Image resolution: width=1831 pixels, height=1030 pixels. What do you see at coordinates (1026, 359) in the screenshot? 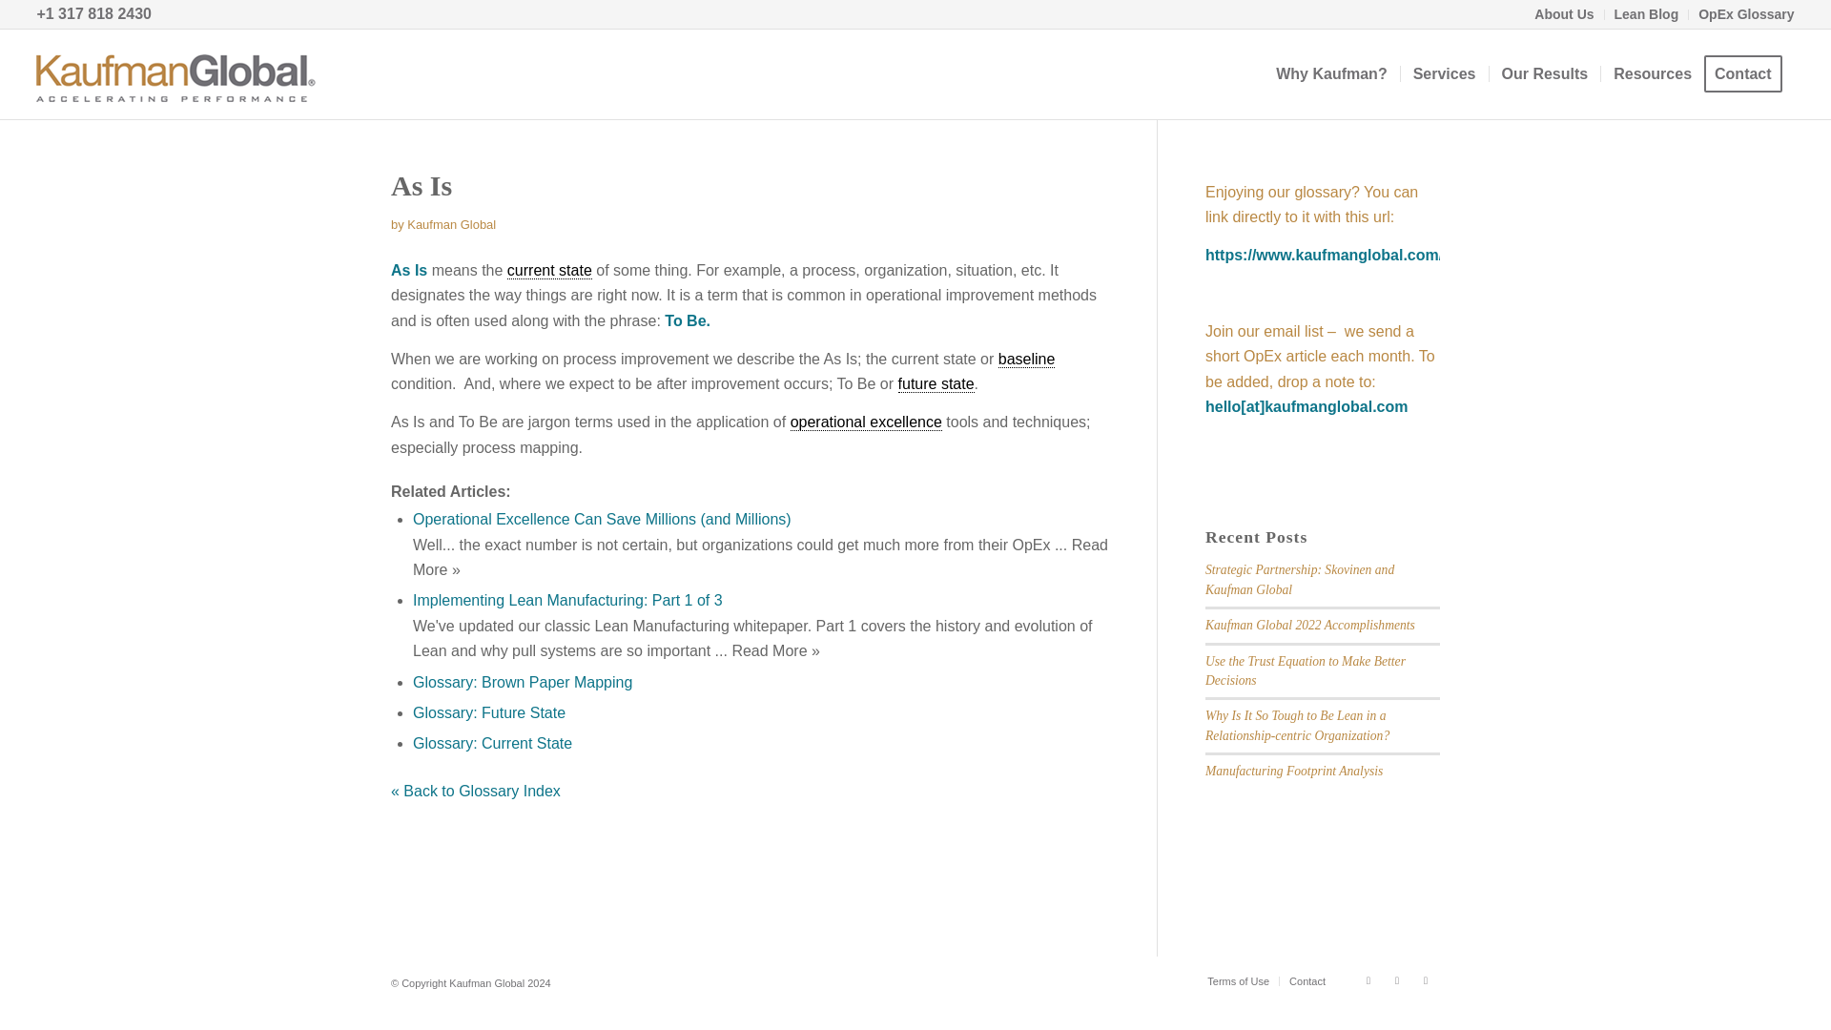
I see `baseline` at bounding box center [1026, 359].